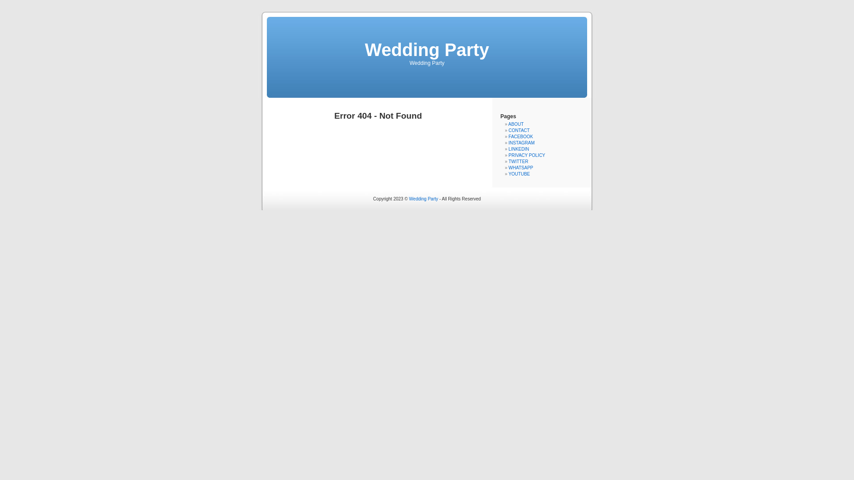 The width and height of the screenshot is (854, 480). What do you see at coordinates (520, 168) in the screenshot?
I see `WHATSAPP` at bounding box center [520, 168].